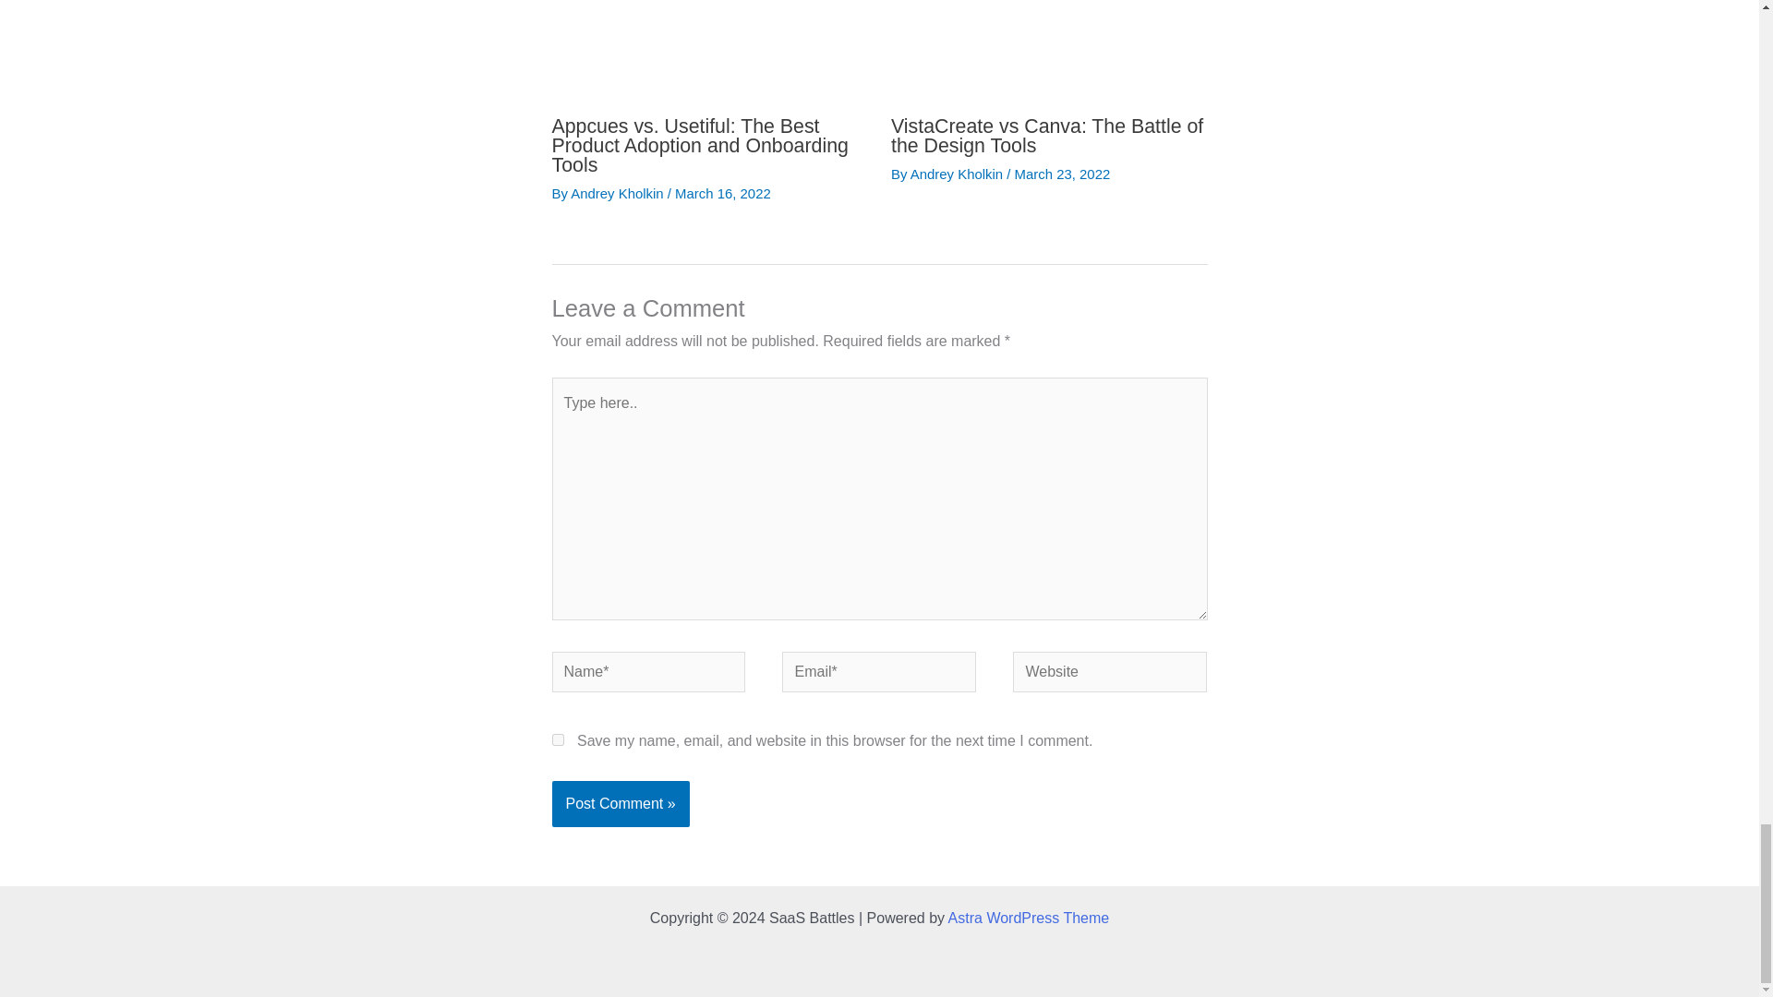 The width and height of the screenshot is (1773, 997). Describe the element at coordinates (959, 174) in the screenshot. I see `View all posts by Andrey Kholkin` at that location.